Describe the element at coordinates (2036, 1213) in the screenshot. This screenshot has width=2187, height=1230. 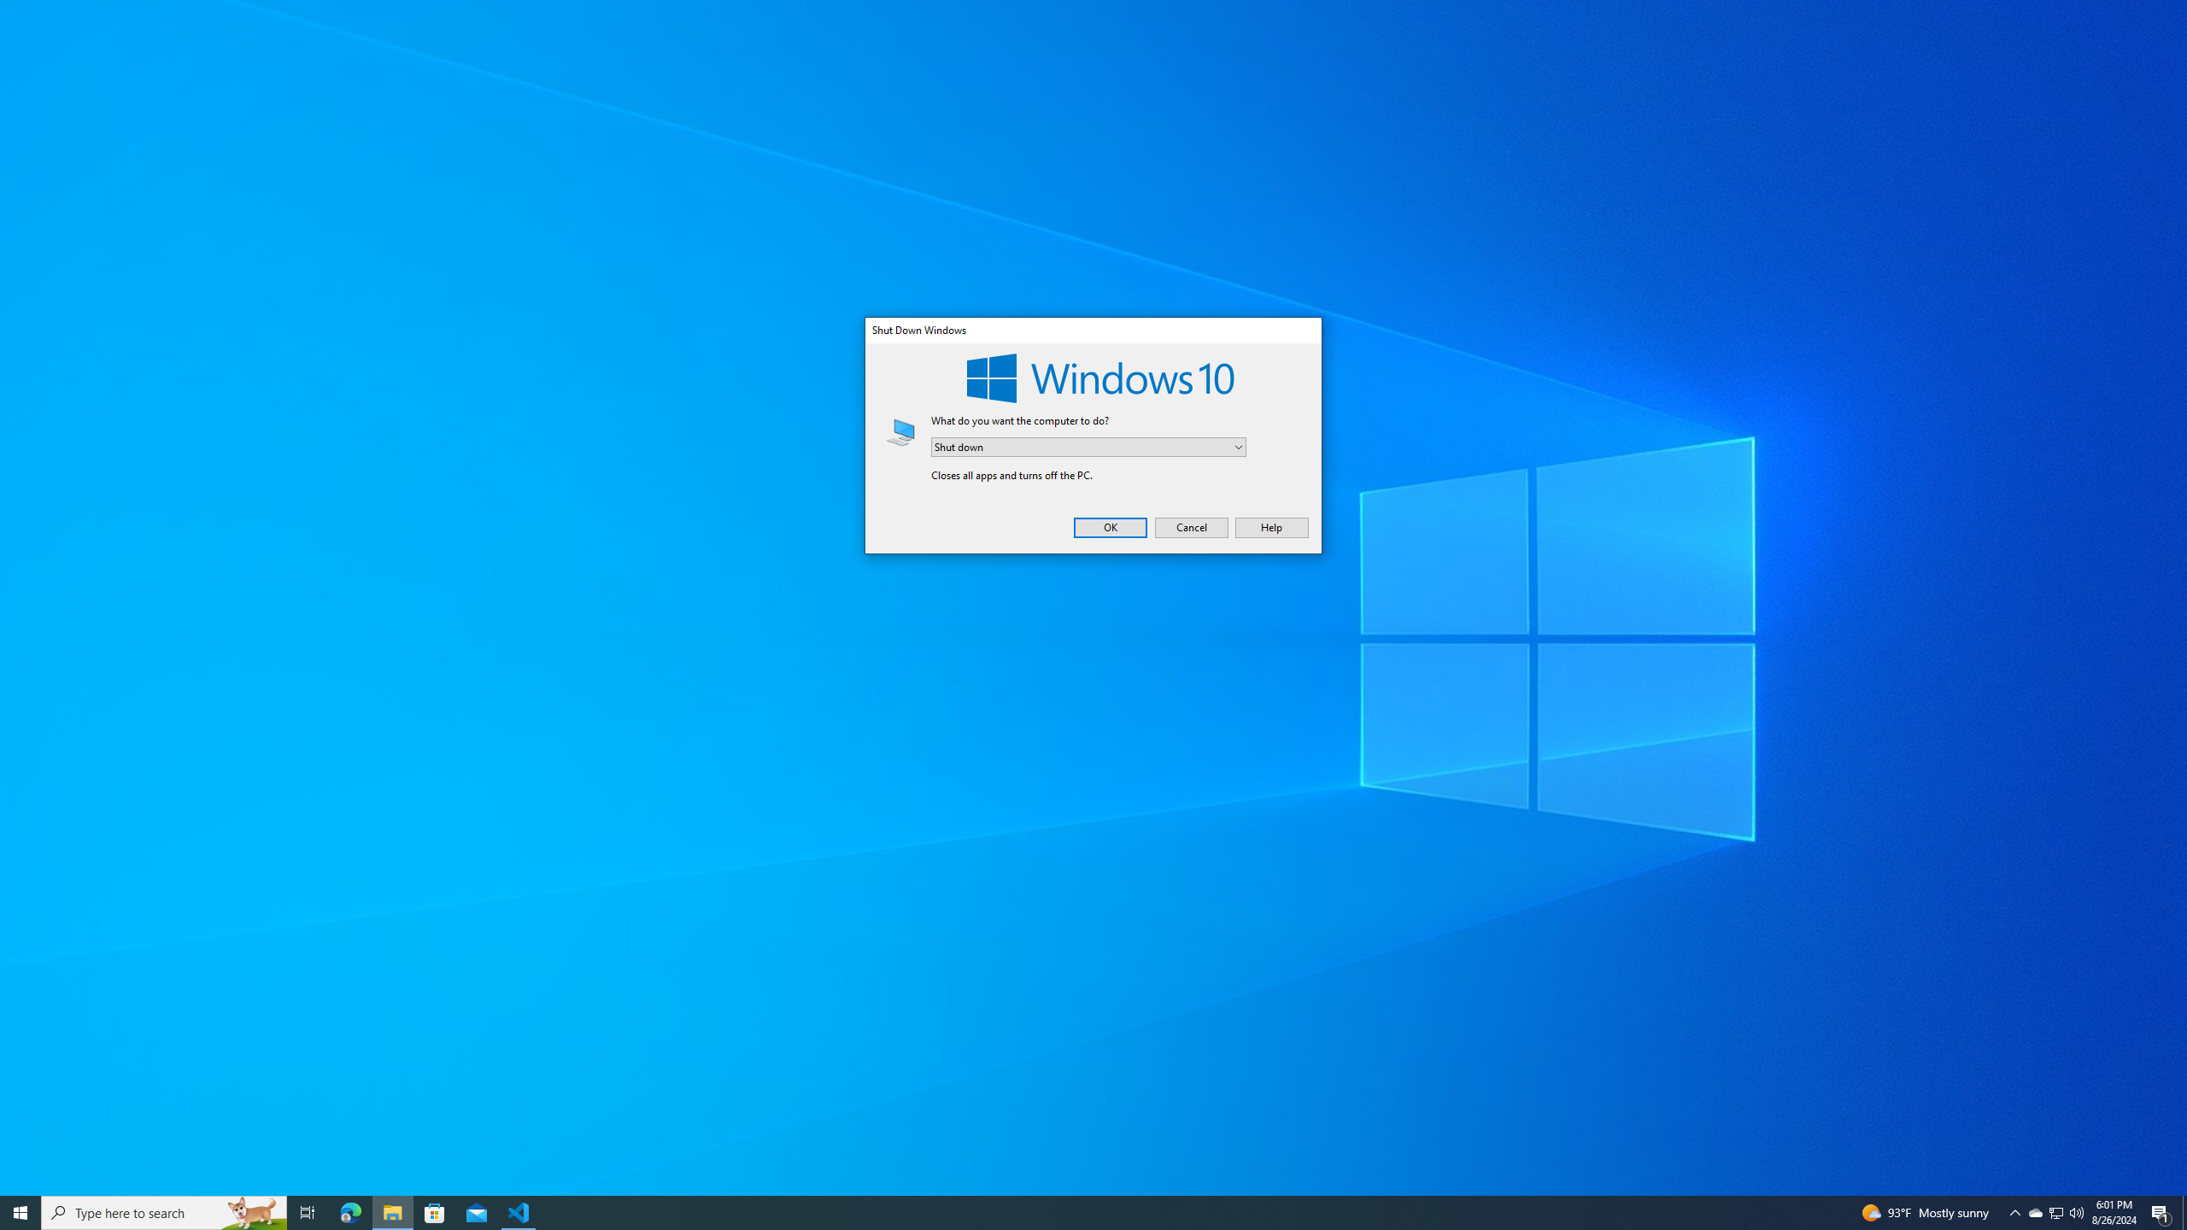
I see `Show desktop` at that location.